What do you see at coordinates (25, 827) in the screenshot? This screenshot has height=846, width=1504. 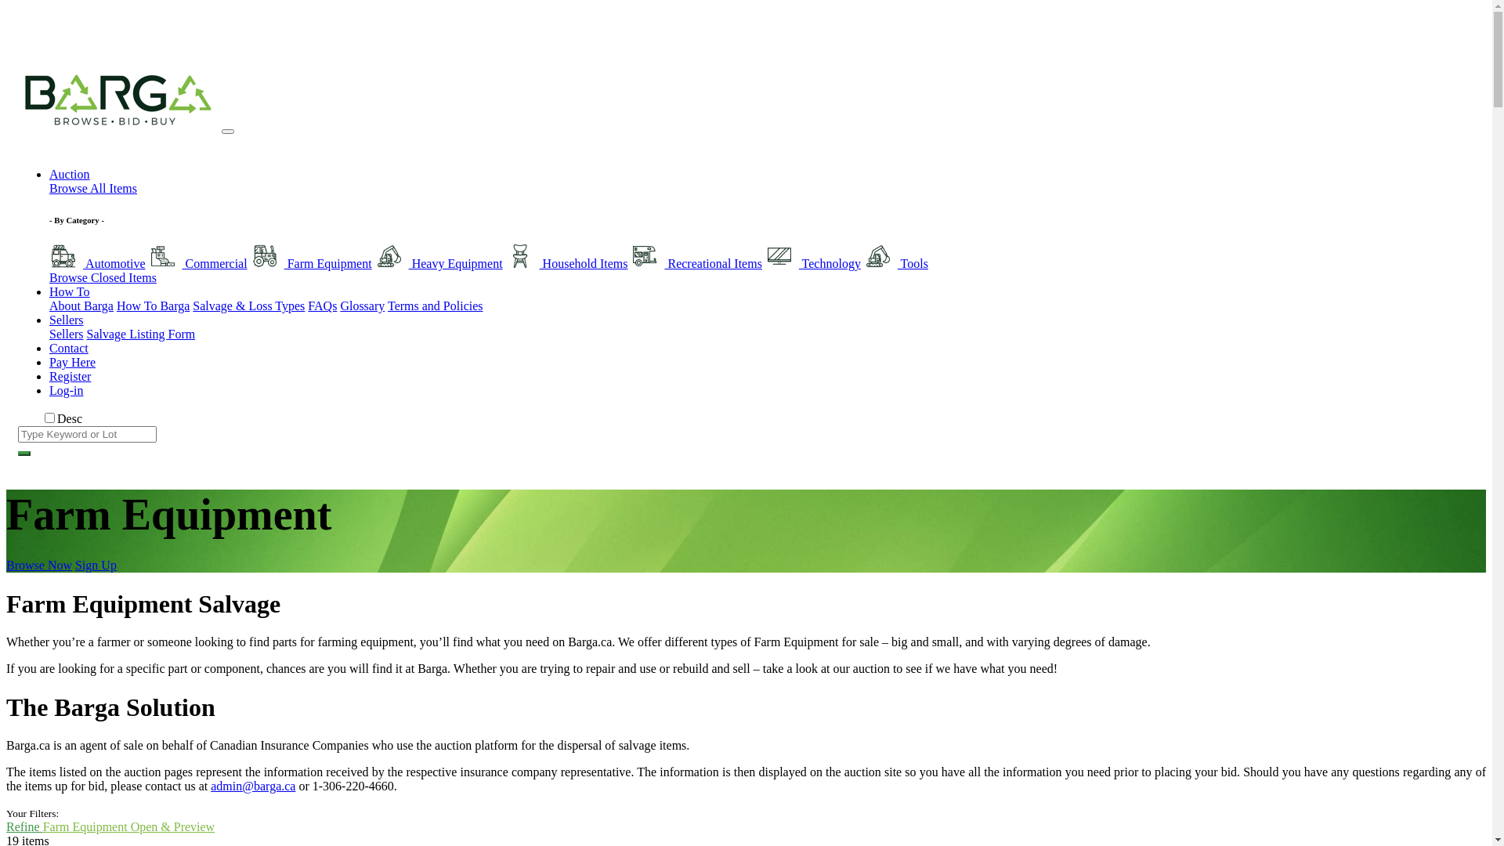 I see `Refine` at bounding box center [25, 827].